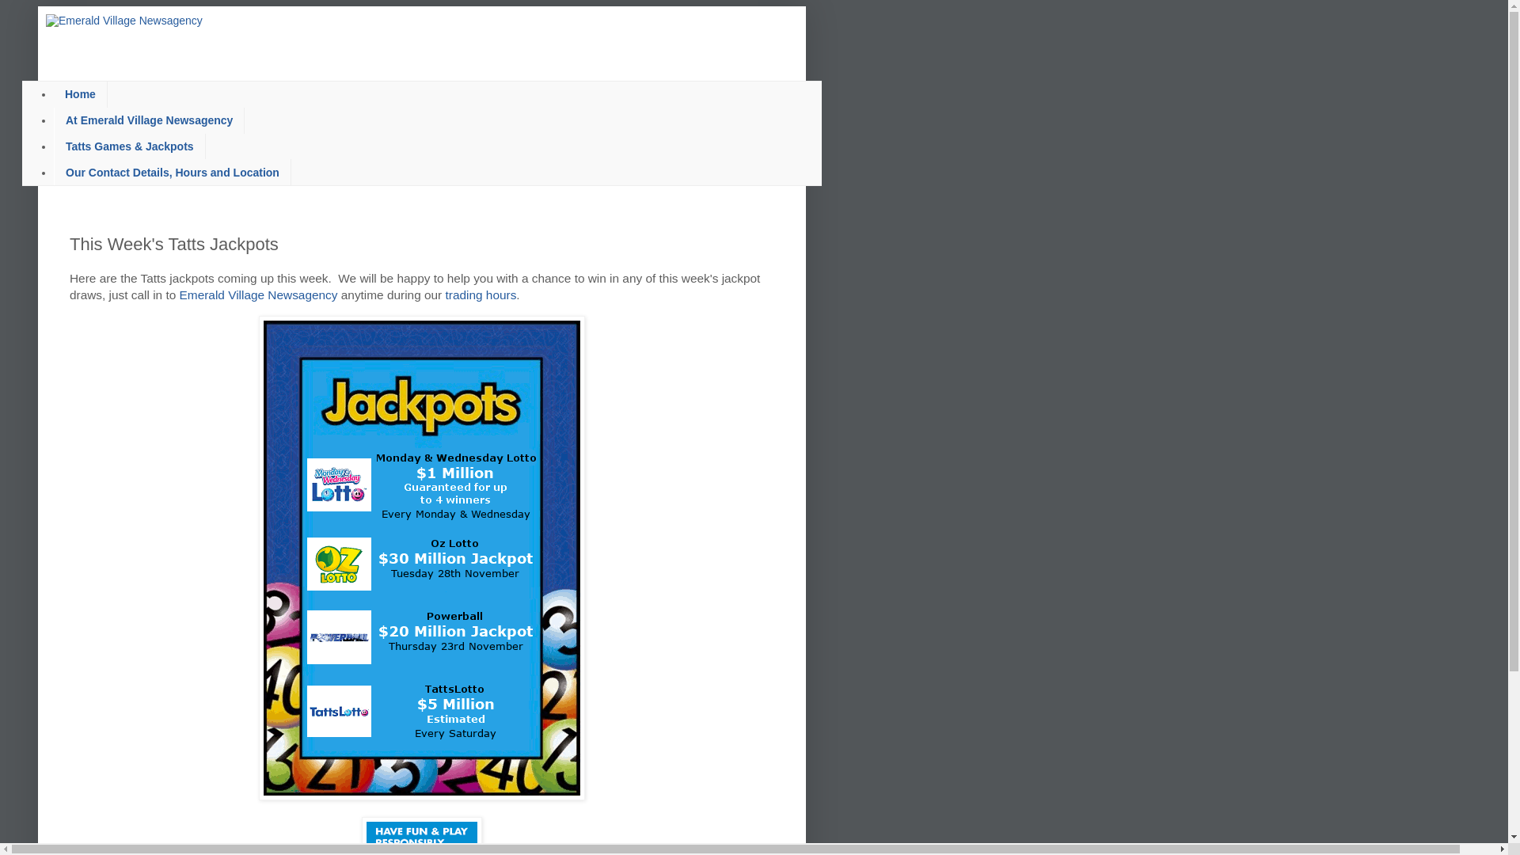 This screenshot has height=855, width=1520. Describe the element at coordinates (81, 95) in the screenshot. I see `Home` at that location.